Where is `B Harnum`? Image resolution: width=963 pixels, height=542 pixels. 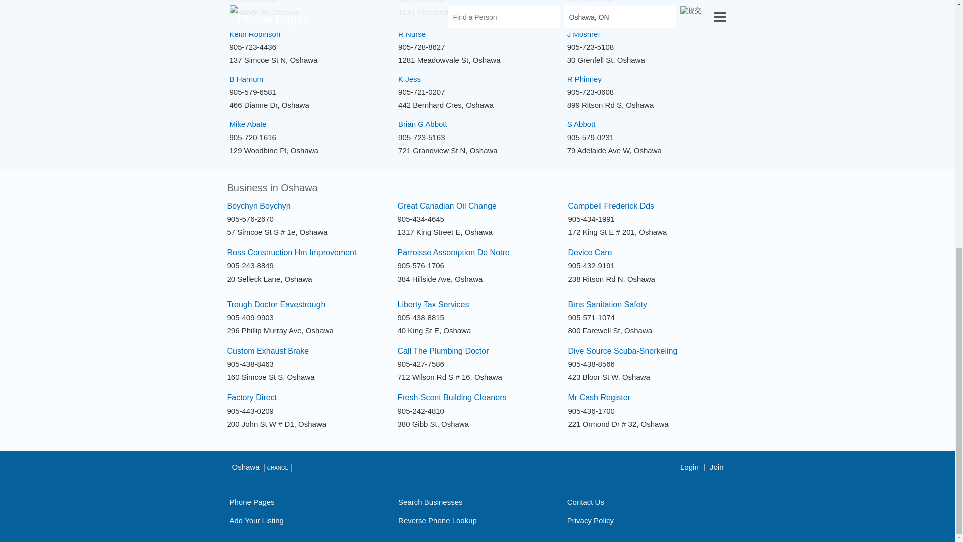
B Harnum is located at coordinates (247, 79).